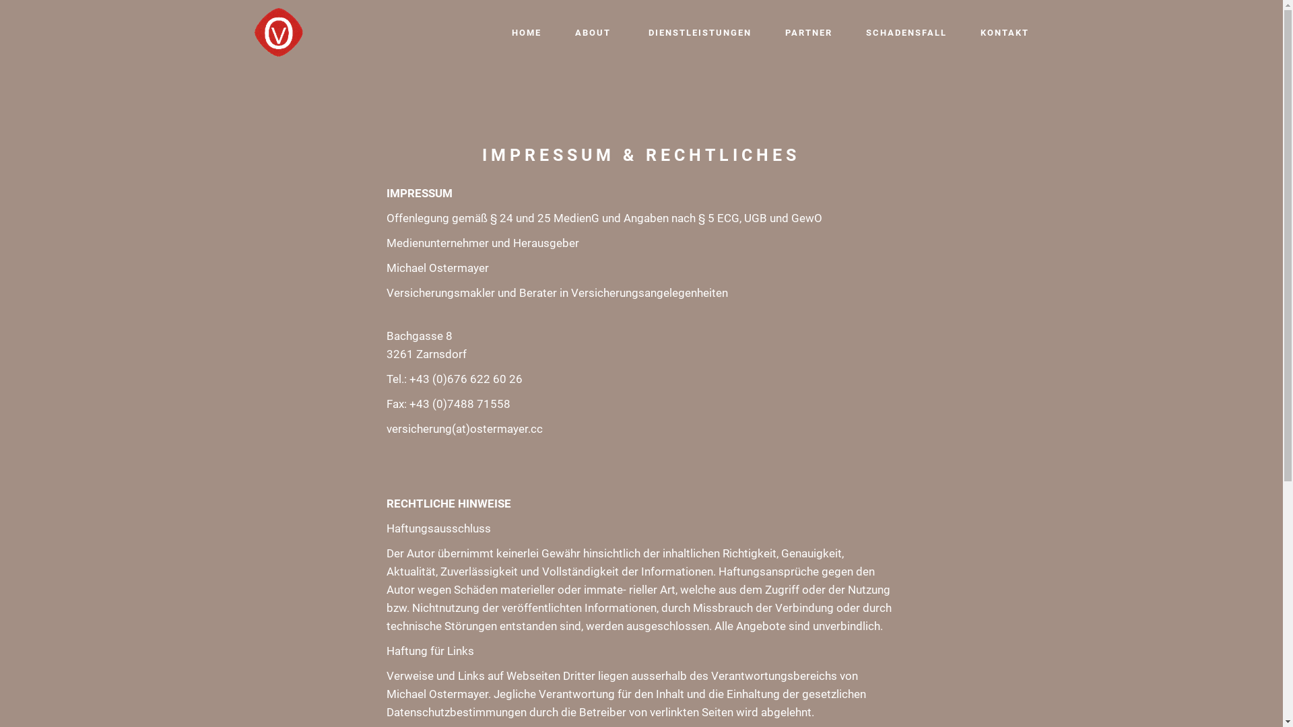 This screenshot has height=727, width=1293. What do you see at coordinates (809, 33) in the screenshot?
I see `PARTNER` at bounding box center [809, 33].